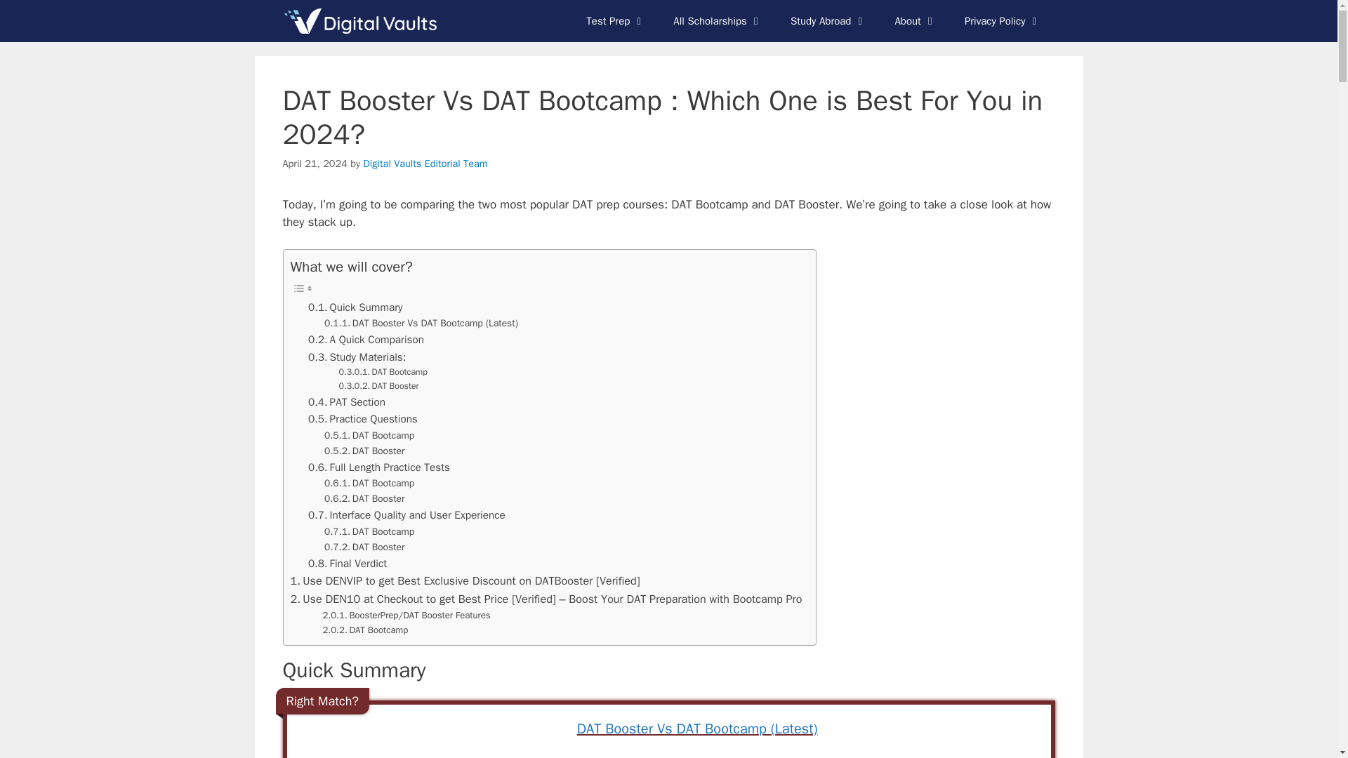  Describe the element at coordinates (424, 163) in the screenshot. I see `View all posts by Digital Vaults Editorial Team` at that location.